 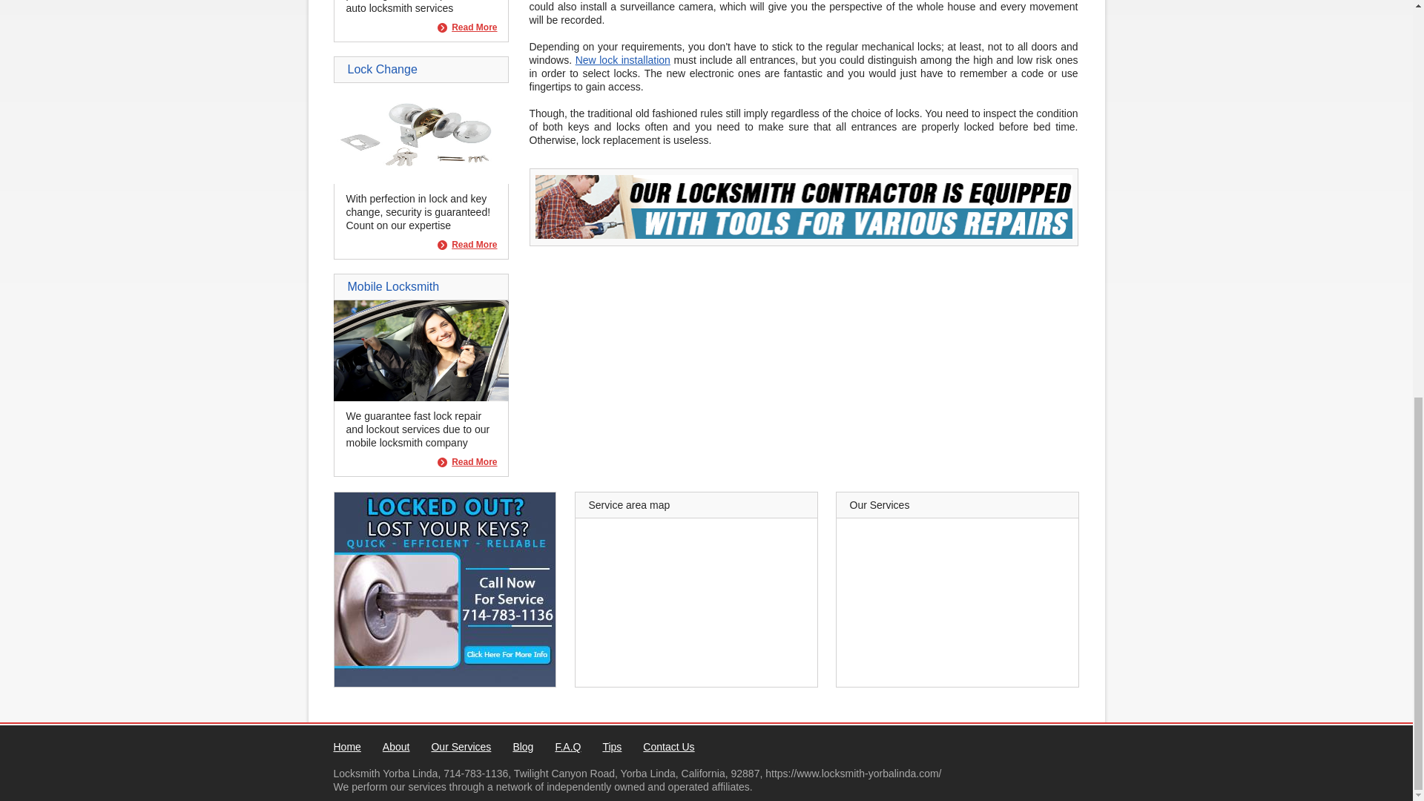 I want to click on Banner, so click(x=803, y=234).